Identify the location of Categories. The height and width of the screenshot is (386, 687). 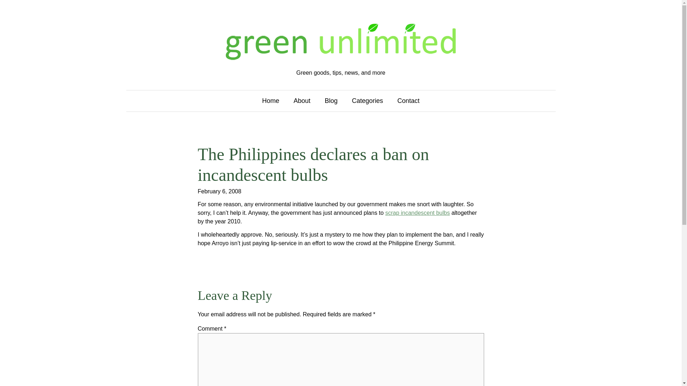
(367, 101).